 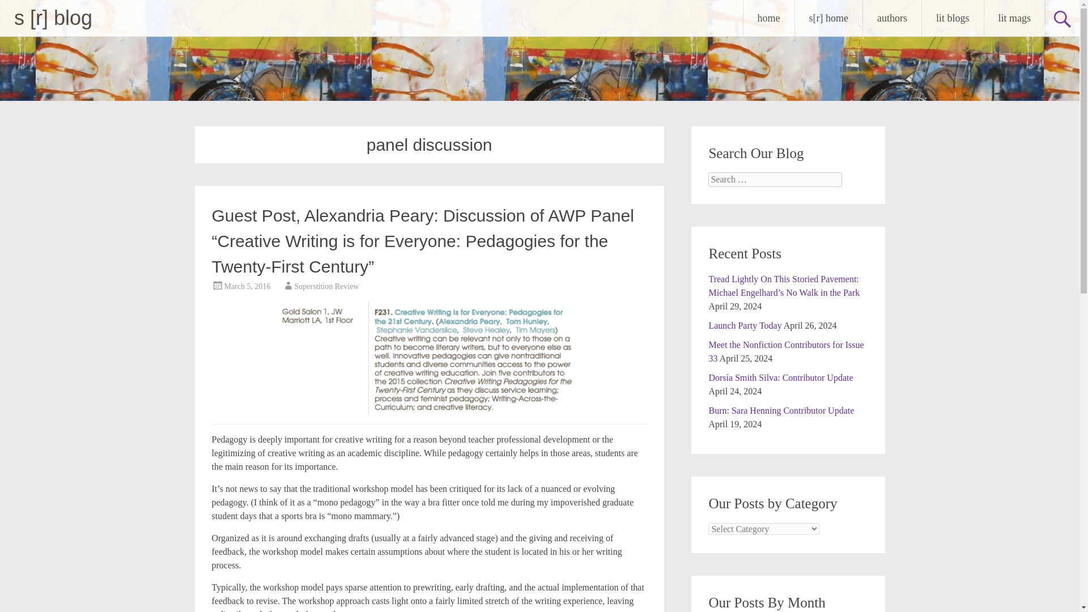 What do you see at coordinates (326, 286) in the screenshot?
I see `Superstition Review` at bounding box center [326, 286].